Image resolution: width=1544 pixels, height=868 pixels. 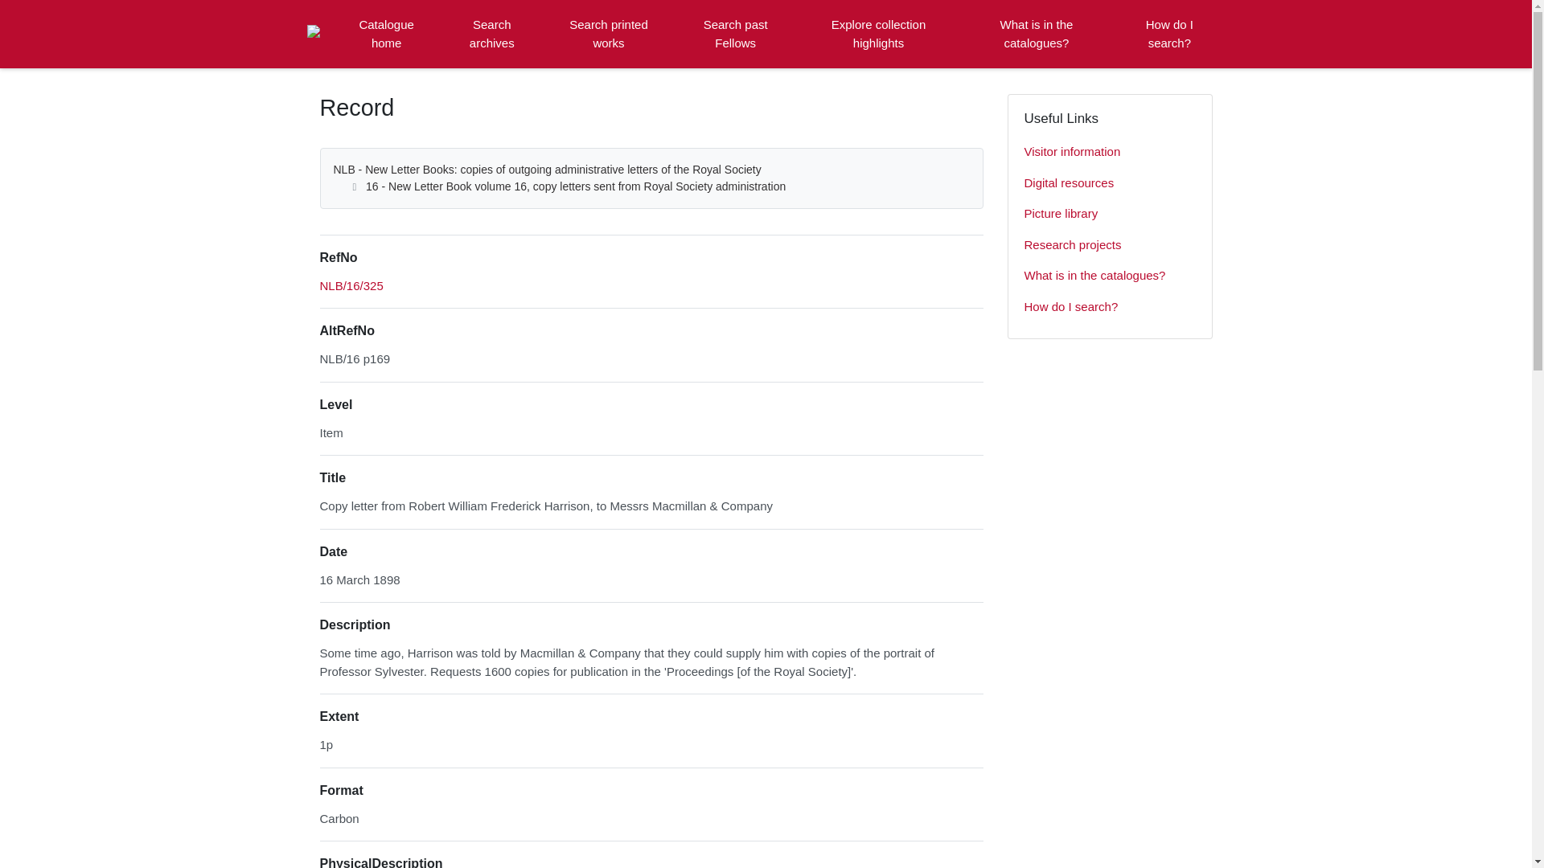 I want to click on What is in the catalogues?, so click(x=1036, y=34).